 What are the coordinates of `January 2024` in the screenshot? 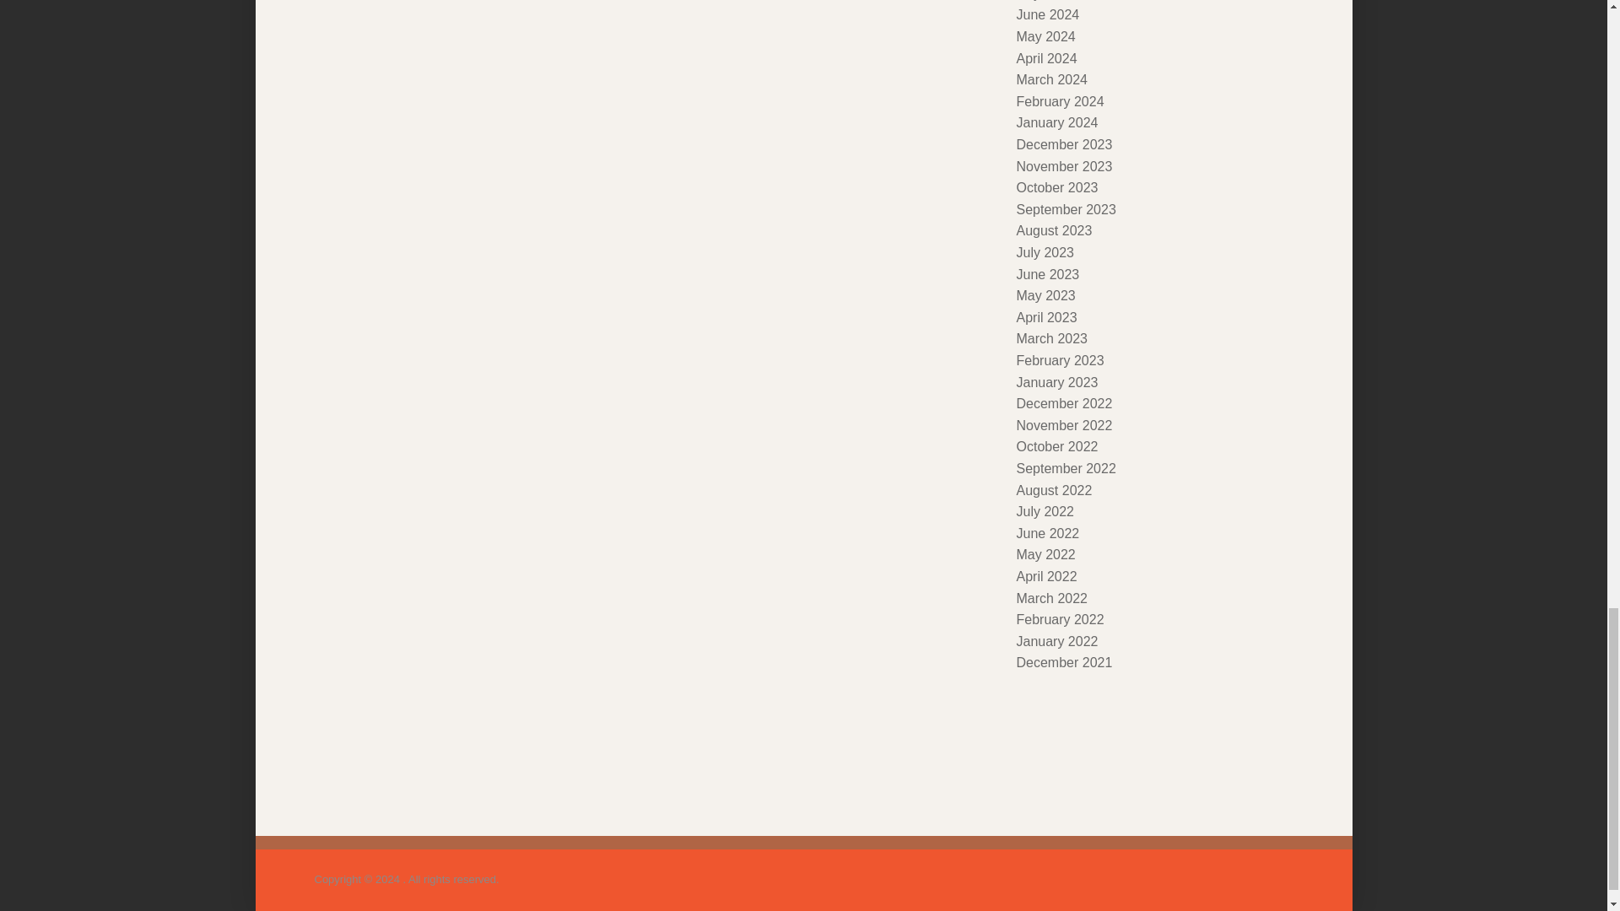 It's located at (1056, 123).